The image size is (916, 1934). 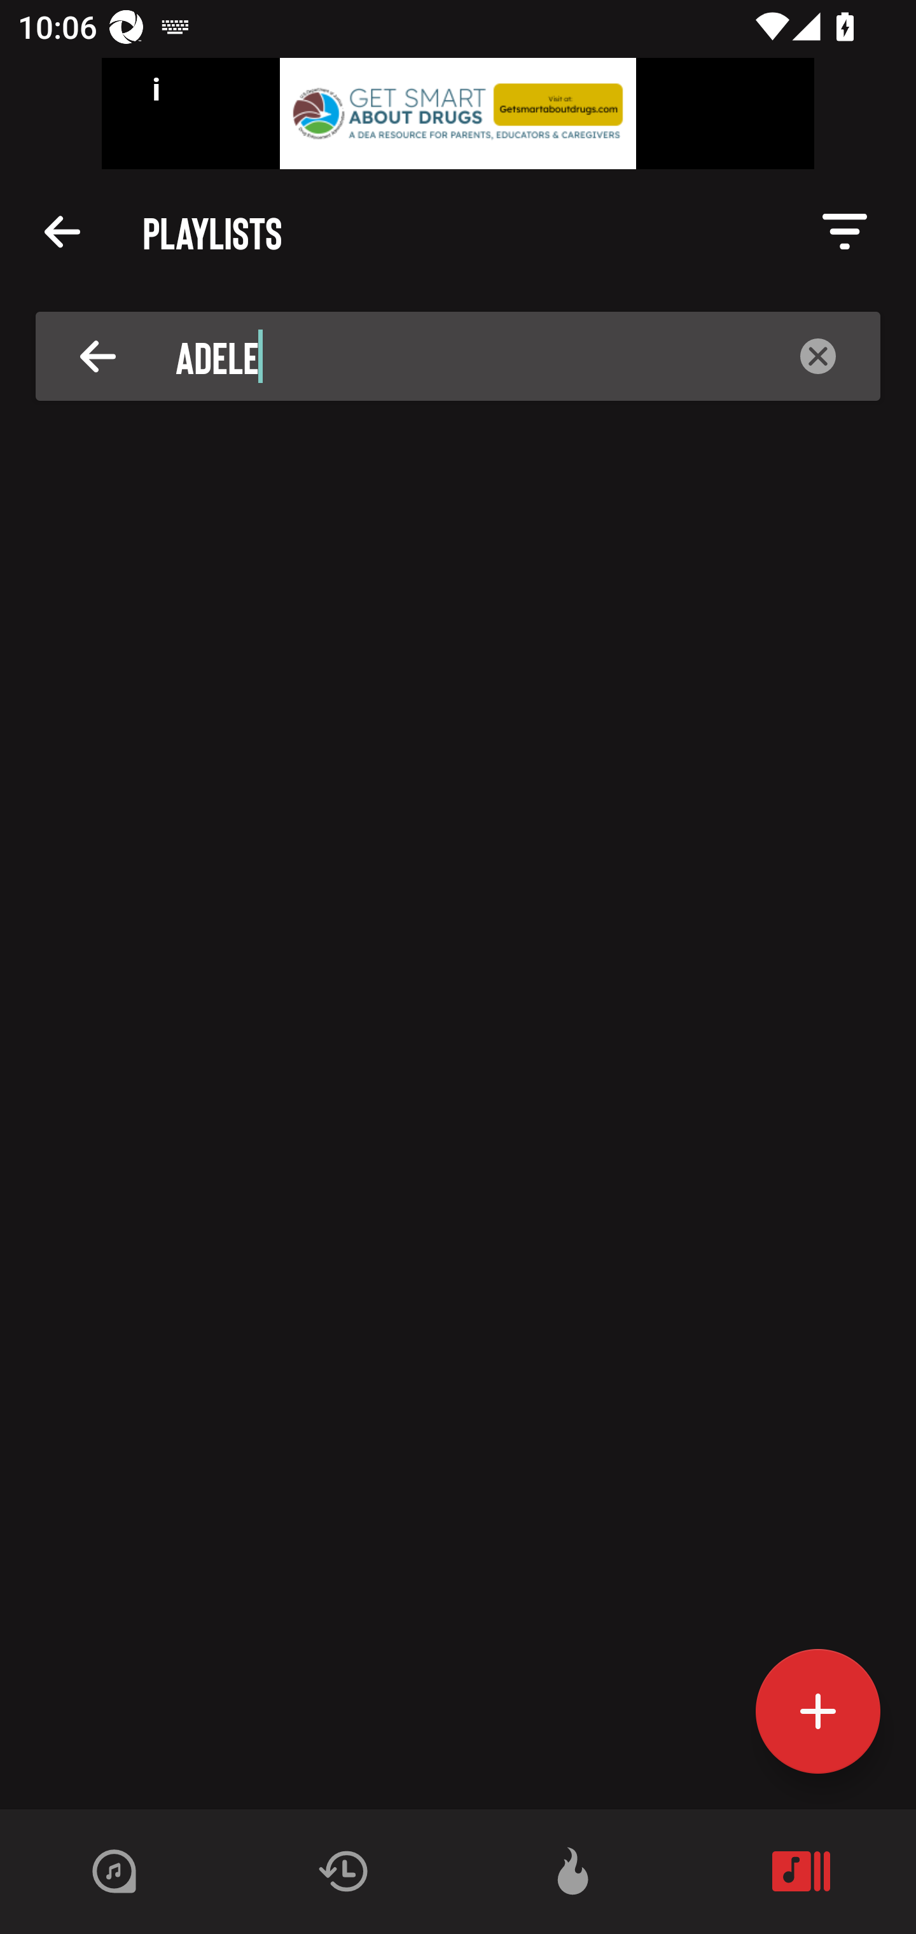 I want to click on Description, so click(x=98, y=355).